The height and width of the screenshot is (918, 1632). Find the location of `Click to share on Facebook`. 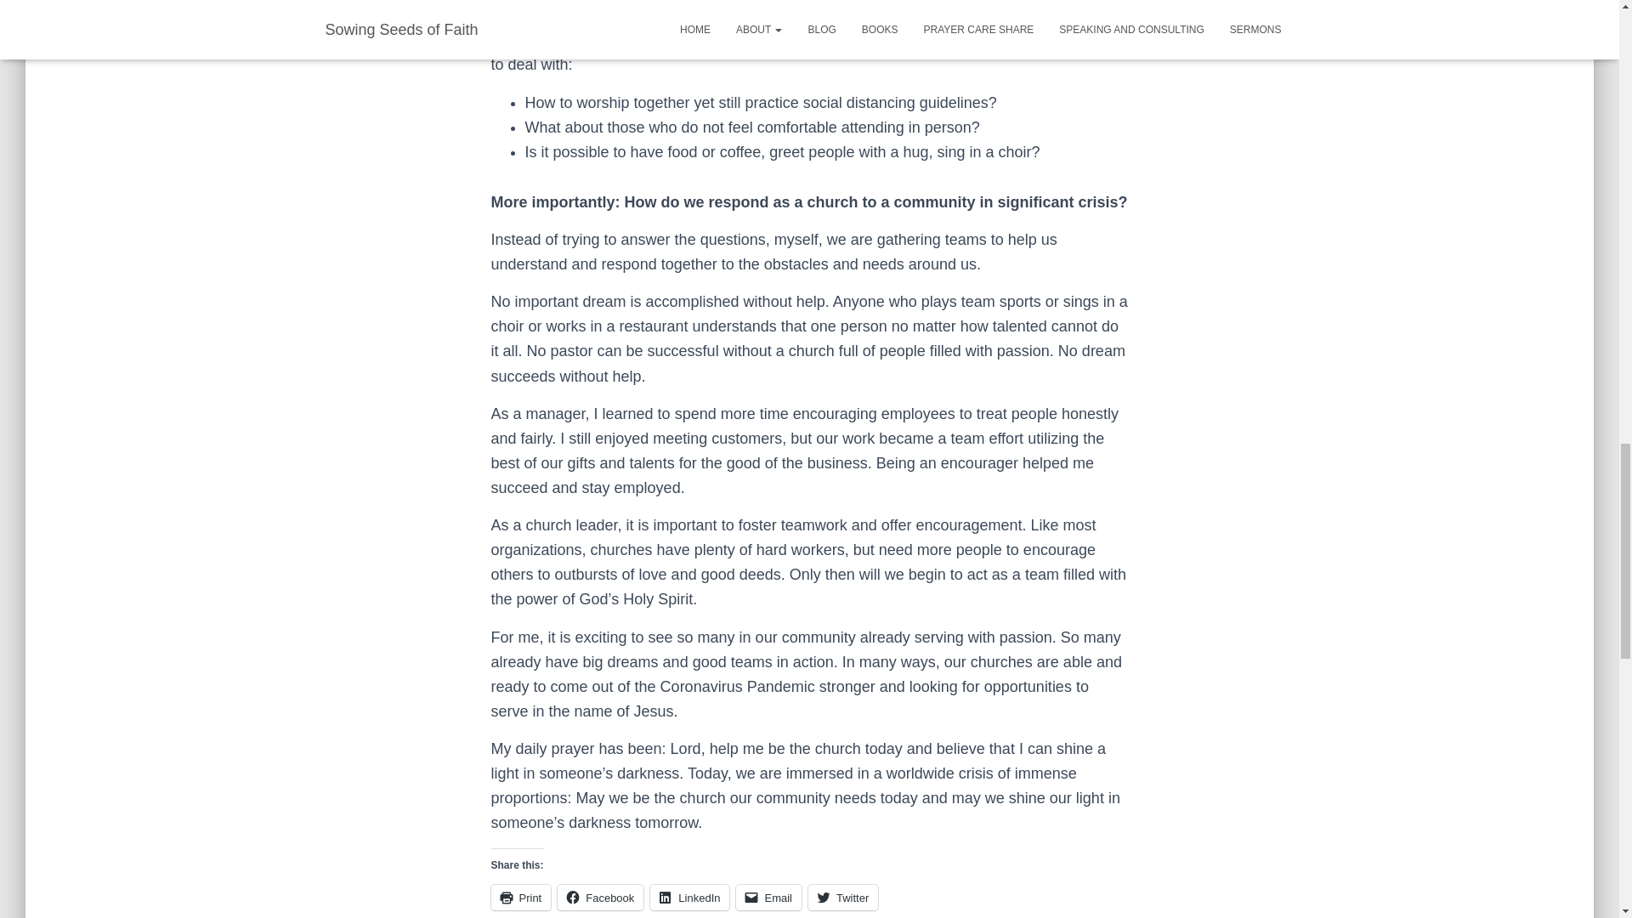

Click to share on Facebook is located at coordinates (600, 898).